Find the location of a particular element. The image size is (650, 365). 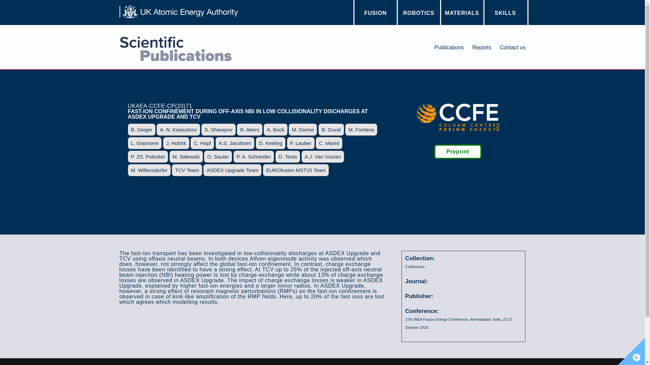

A. N. Karpushov is located at coordinates (178, 129).